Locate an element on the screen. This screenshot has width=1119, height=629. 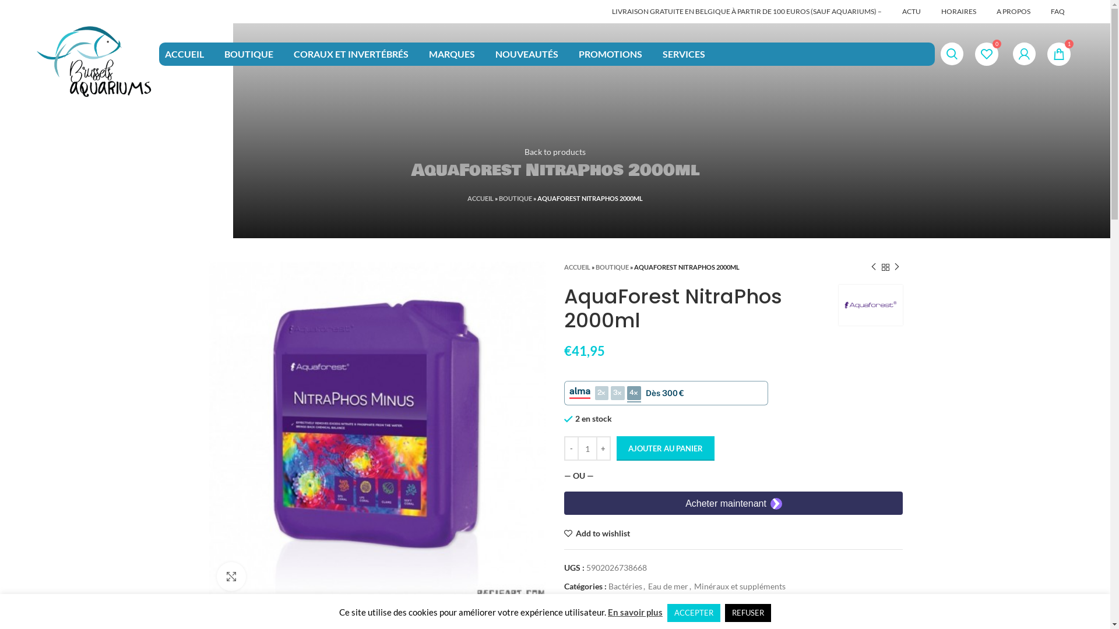
AJOUTER AU PANIER is located at coordinates (666, 448).